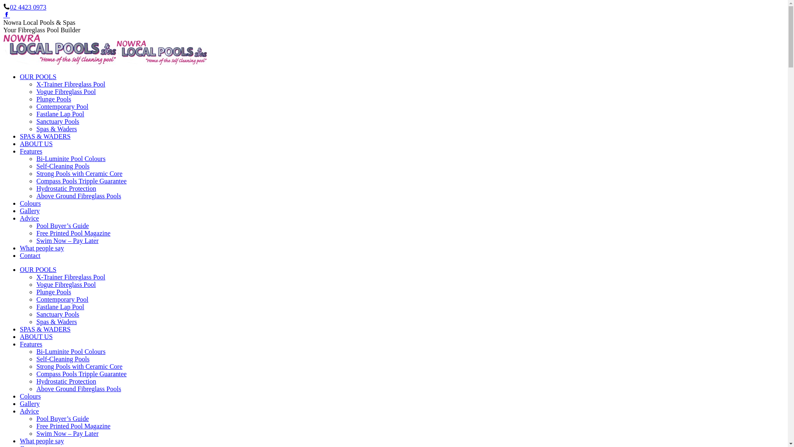 The image size is (794, 447). I want to click on Above Ground Fibreglass Pools, so click(79, 196).